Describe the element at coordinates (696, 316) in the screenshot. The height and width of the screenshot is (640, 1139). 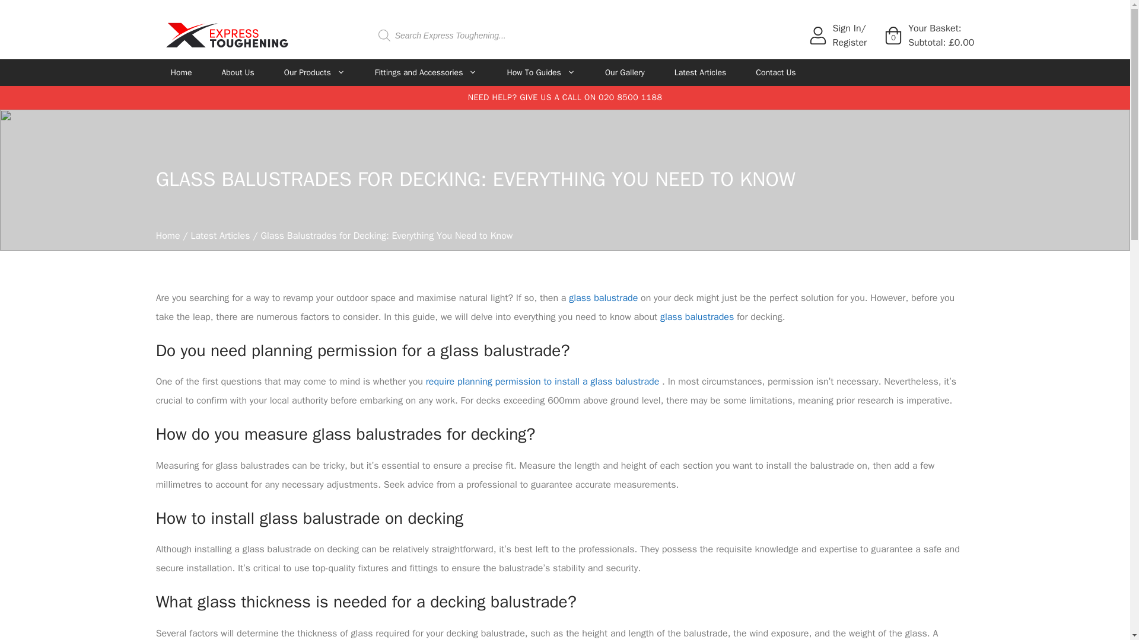
I see `glass balustrades` at that location.